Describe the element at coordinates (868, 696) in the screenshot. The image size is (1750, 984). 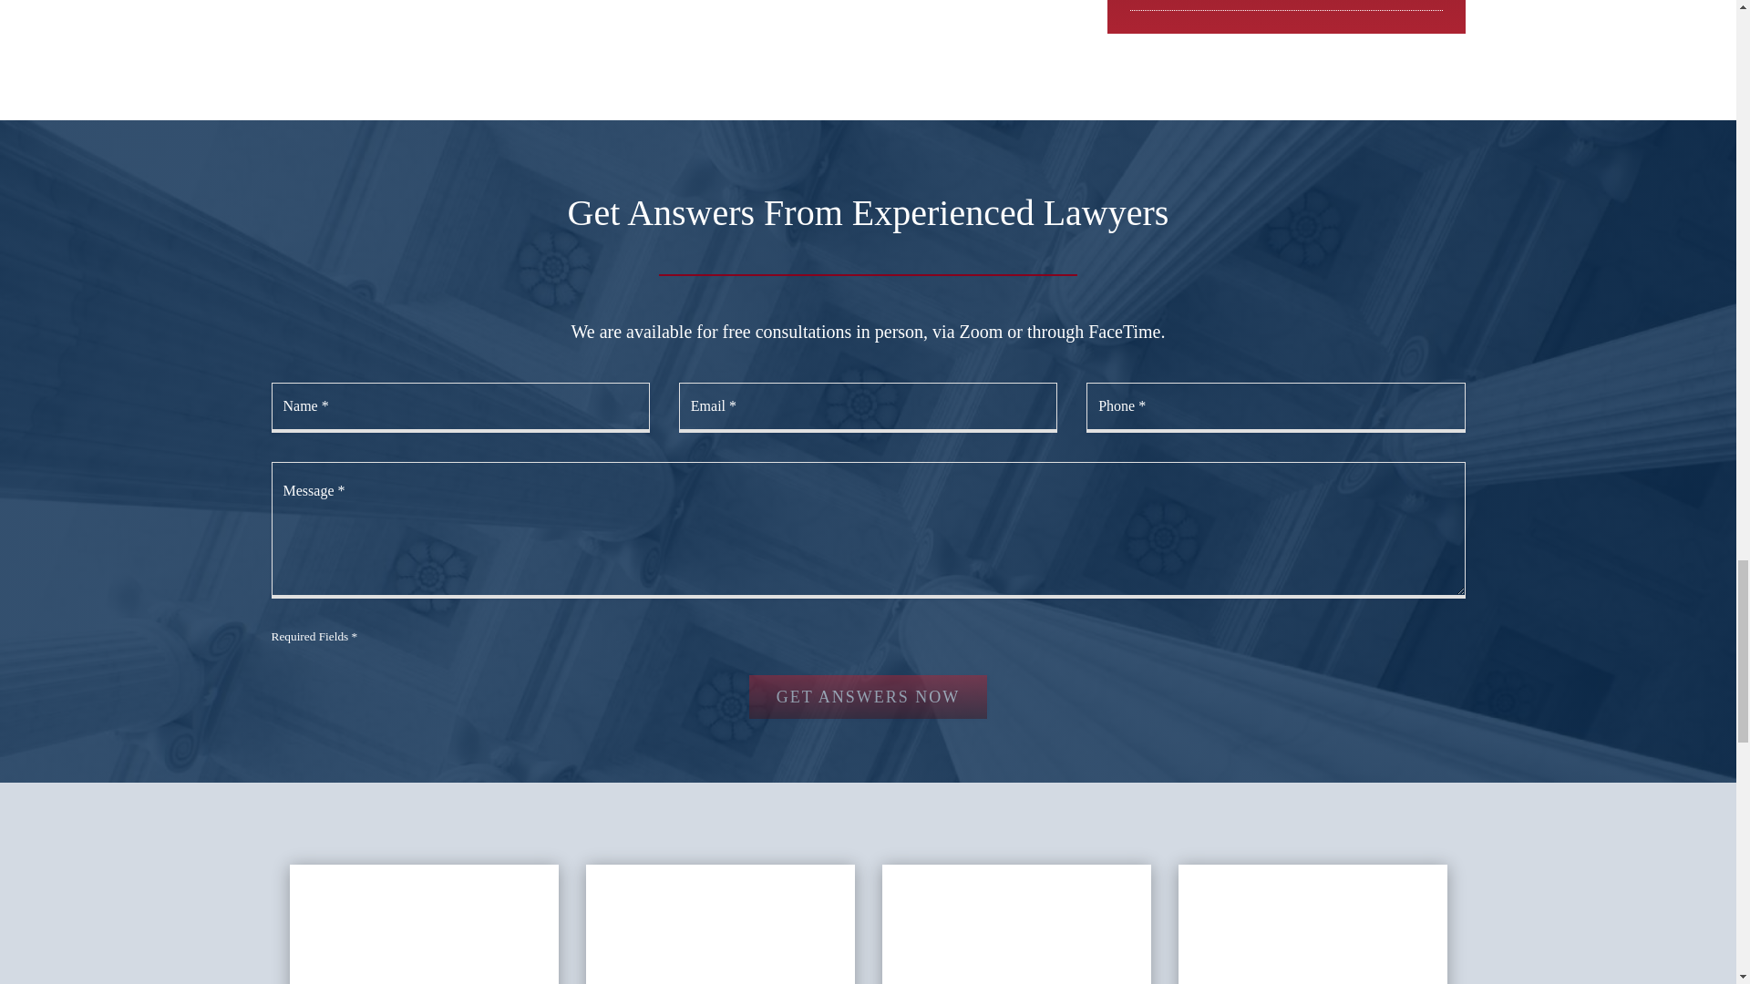
I see `Get Answers Now` at that location.